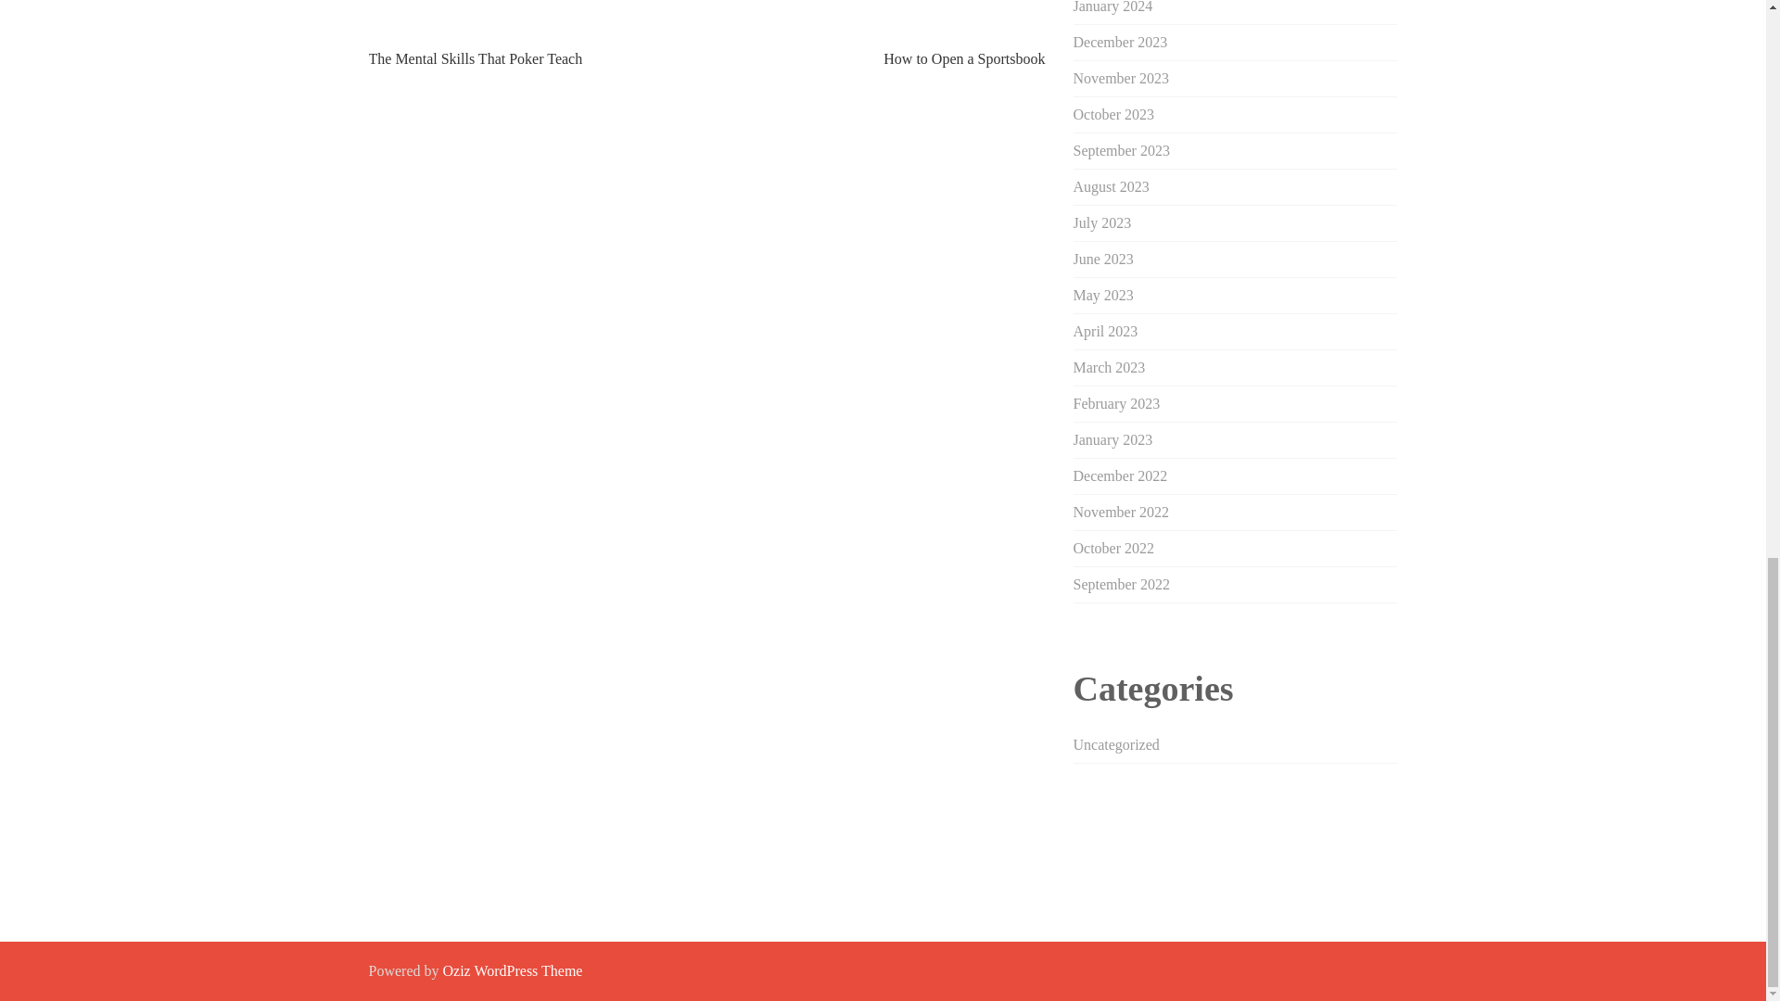 The height and width of the screenshot is (1001, 1780). What do you see at coordinates (1111, 186) in the screenshot?
I see `August 2023` at bounding box center [1111, 186].